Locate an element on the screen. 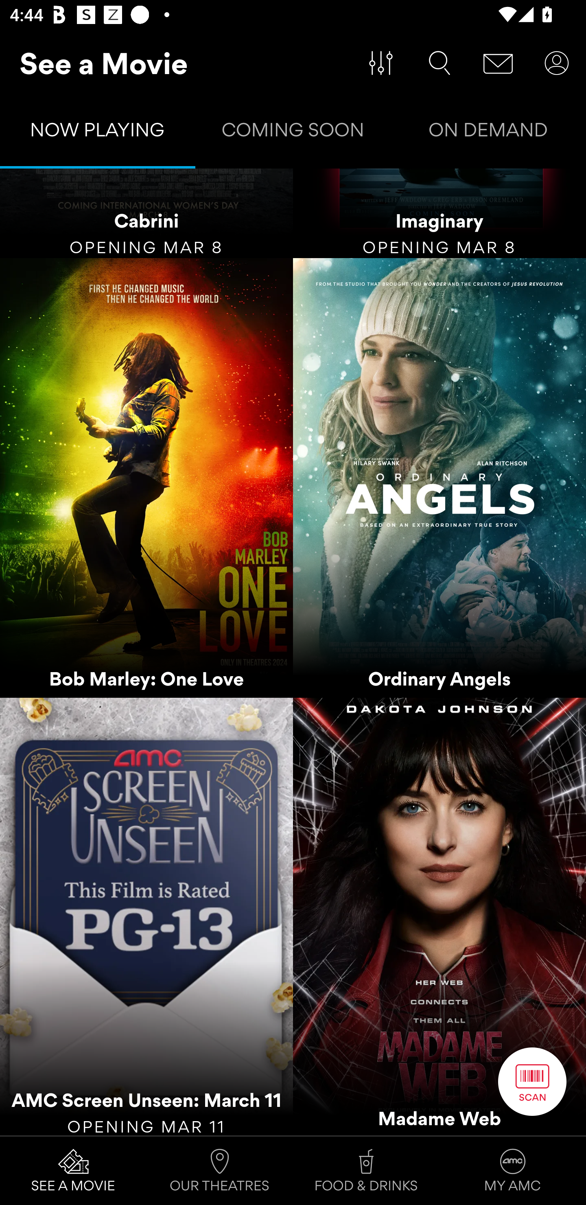  User Account is located at coordinates (557, 63).